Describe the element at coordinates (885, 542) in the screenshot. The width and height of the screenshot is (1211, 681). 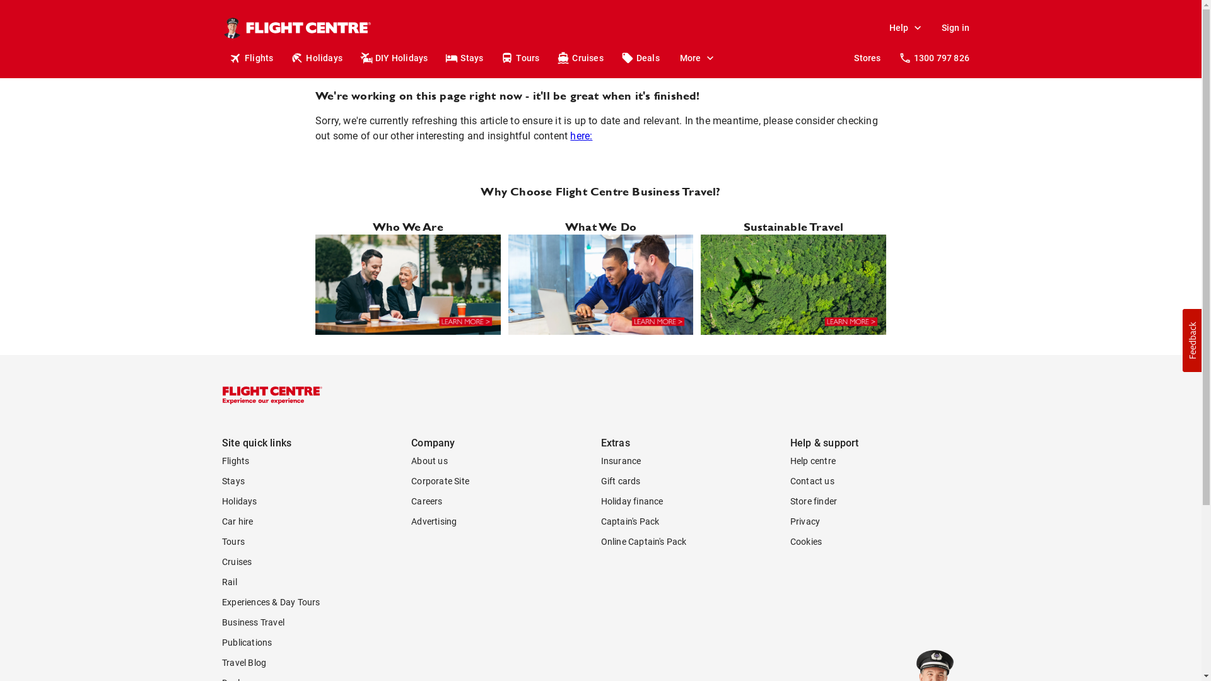
I see `Cookies` at that location.